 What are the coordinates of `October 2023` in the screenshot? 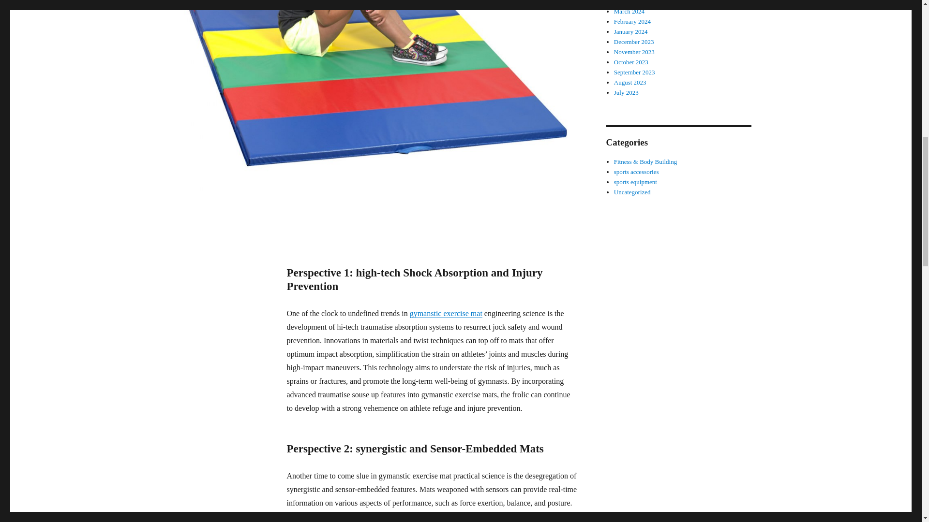 It's located at (631, 62).